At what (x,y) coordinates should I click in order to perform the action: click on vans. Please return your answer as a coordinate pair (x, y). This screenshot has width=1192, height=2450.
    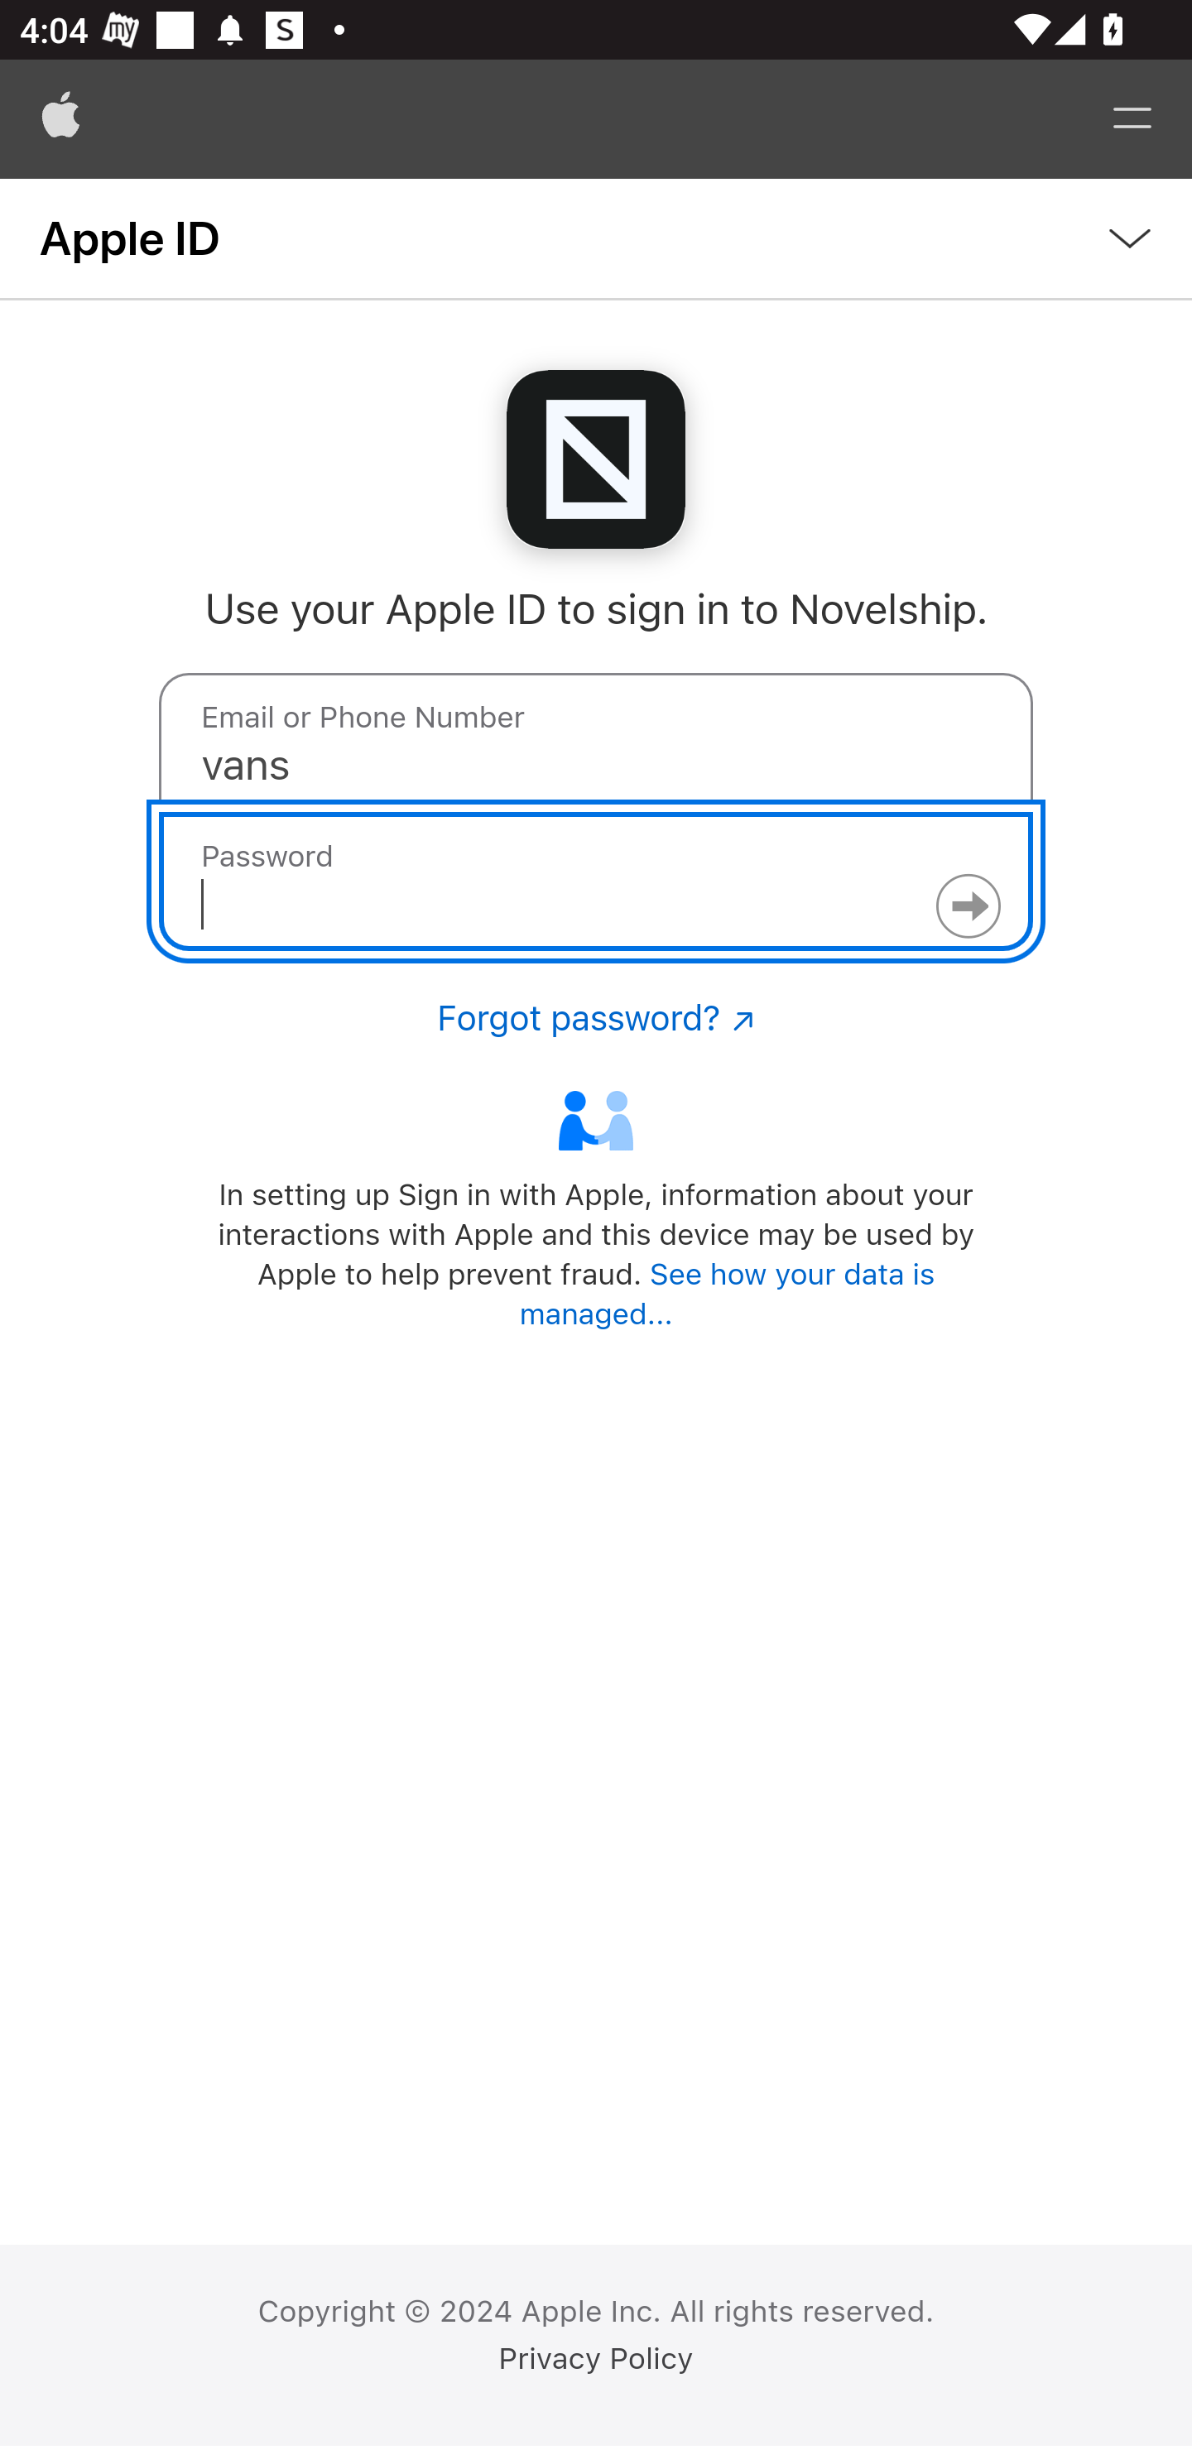
    Looking at the image, I should click on (596, 742).